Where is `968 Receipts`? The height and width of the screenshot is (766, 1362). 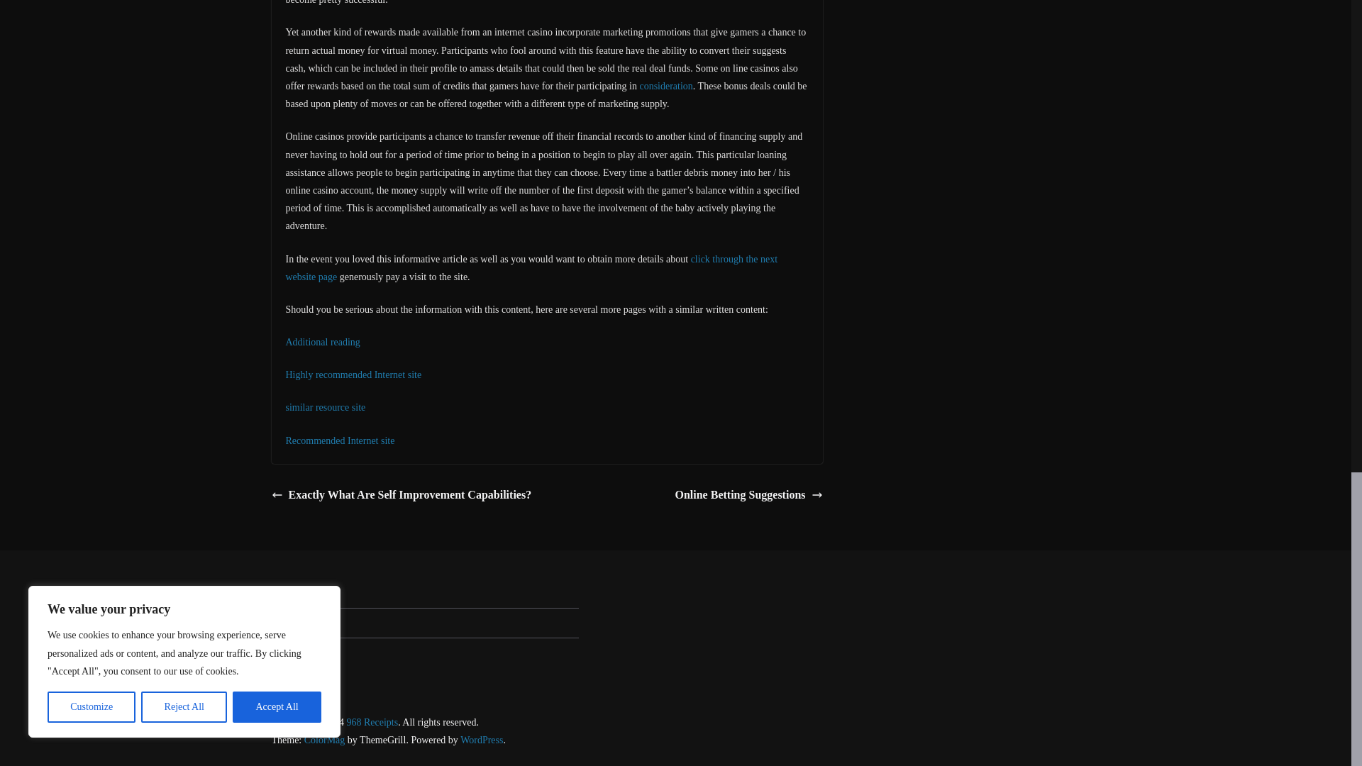 968 Receipts is located at coordinates (372, 722).